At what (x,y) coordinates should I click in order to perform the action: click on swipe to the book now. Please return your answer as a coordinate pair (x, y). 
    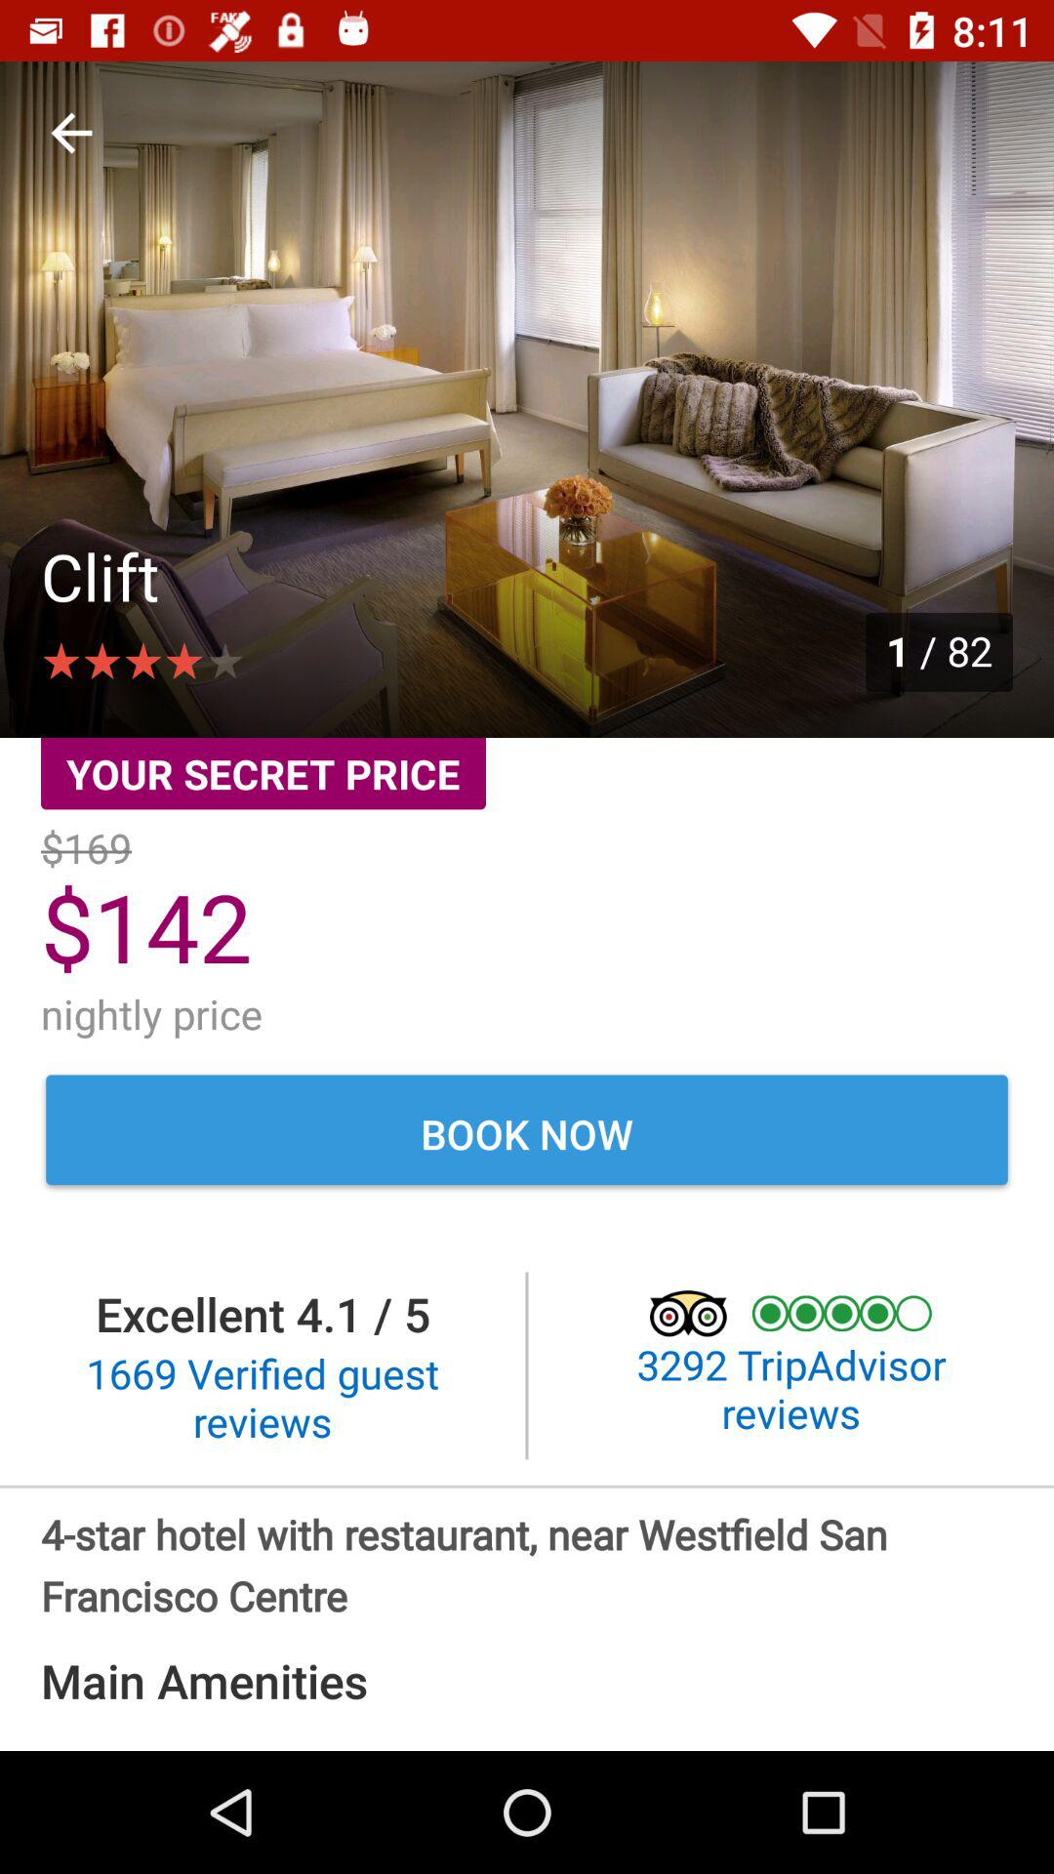
    Looking at the image, I should click on (527, 1133).